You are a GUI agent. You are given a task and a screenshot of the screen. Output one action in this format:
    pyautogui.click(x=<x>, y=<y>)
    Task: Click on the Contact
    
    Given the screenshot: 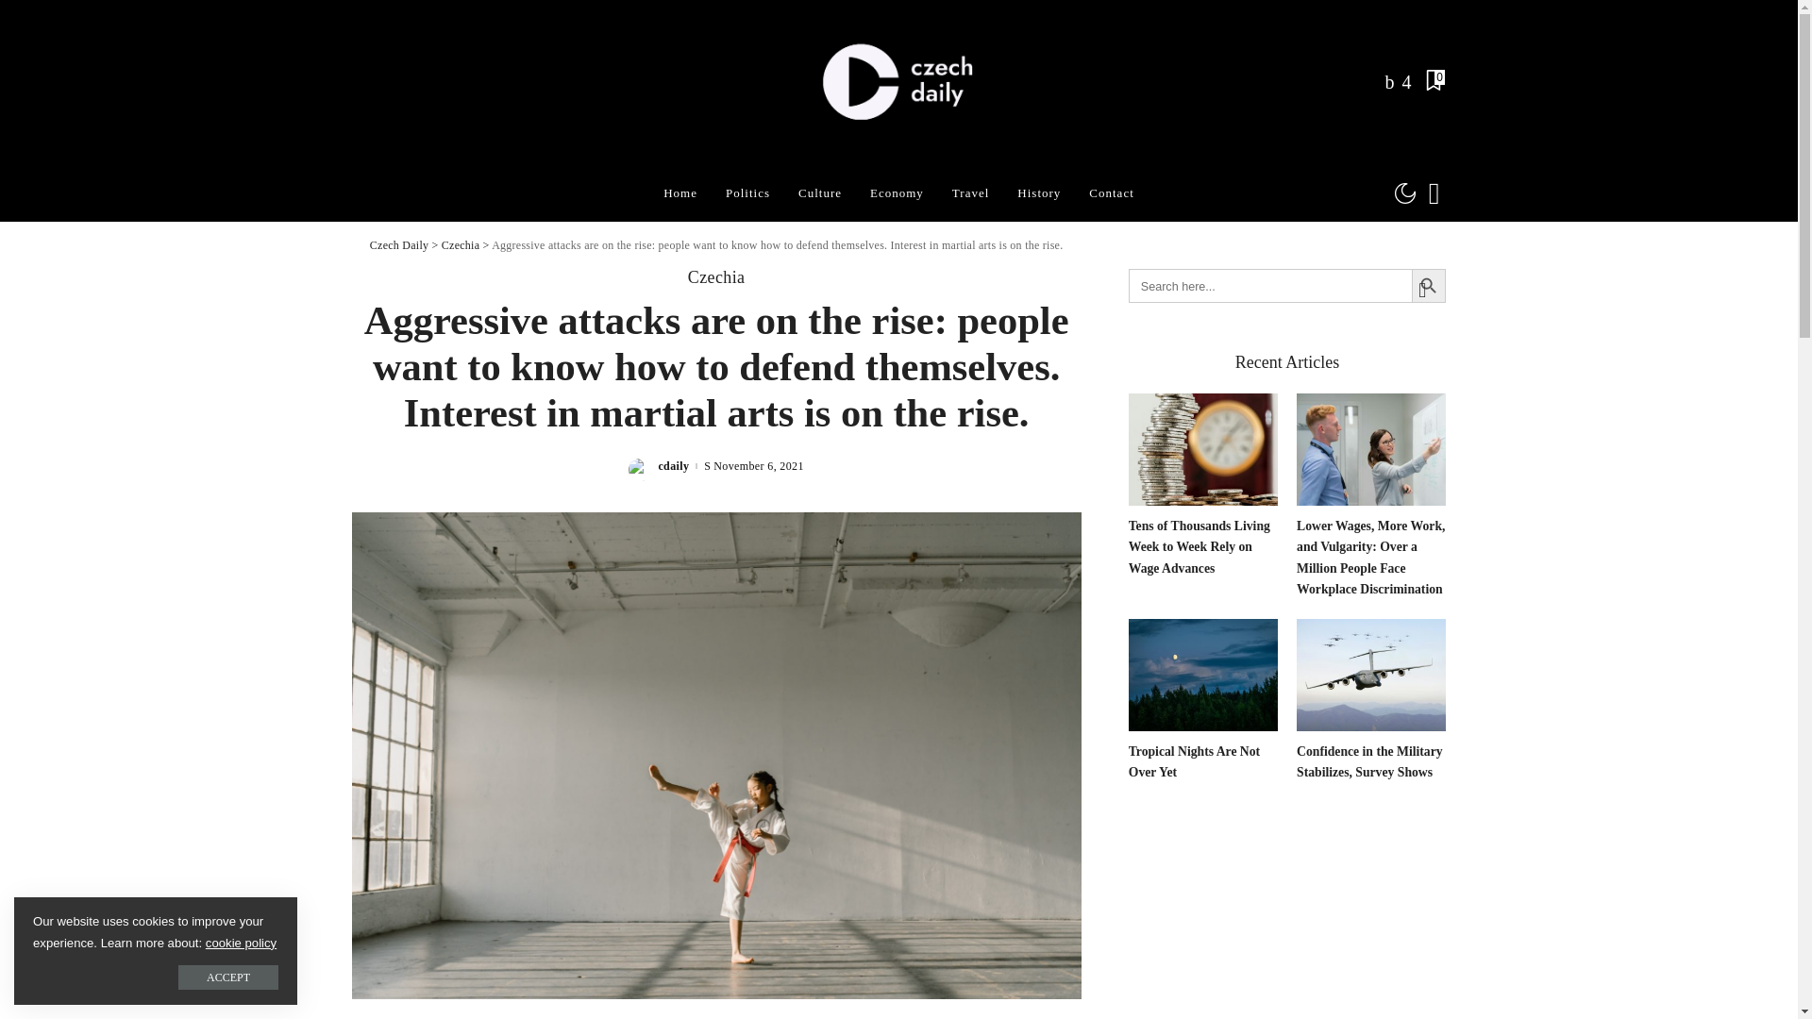 What is the action you would take?
    pyautogui.click(x=1110, y=192)
    